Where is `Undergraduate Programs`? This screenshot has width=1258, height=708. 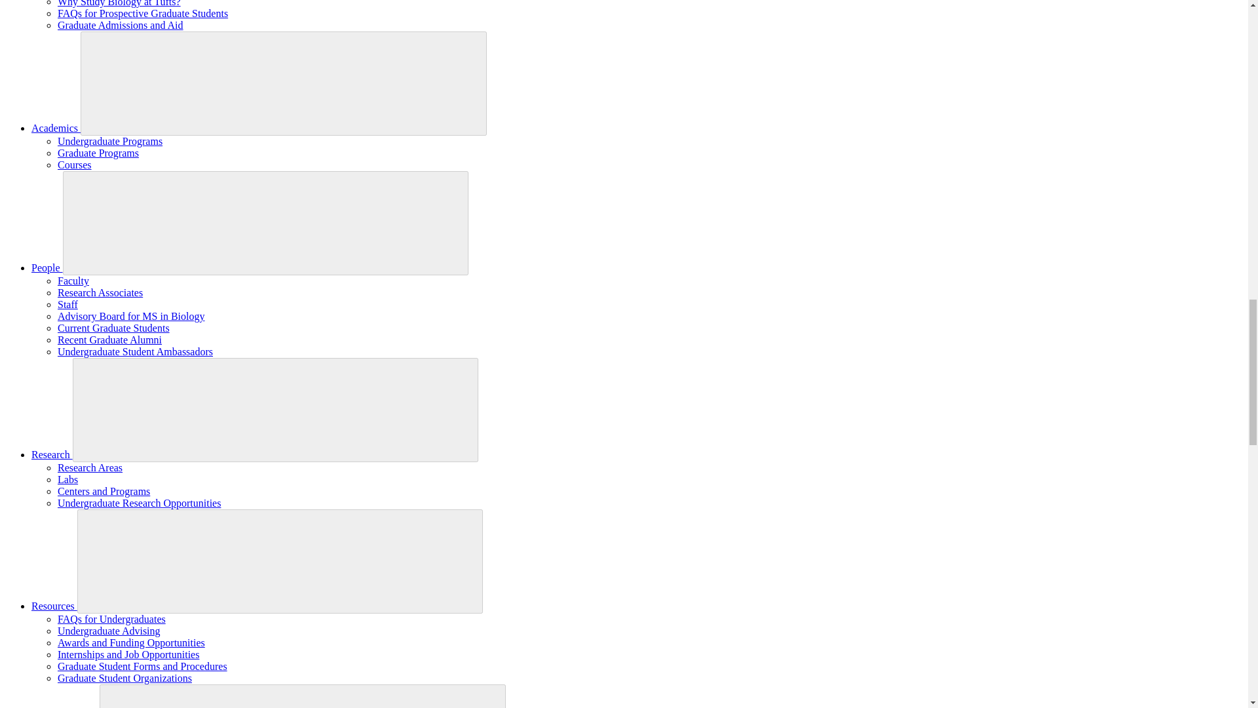 Undergraduate Programs is located at coordinates (110, 141).